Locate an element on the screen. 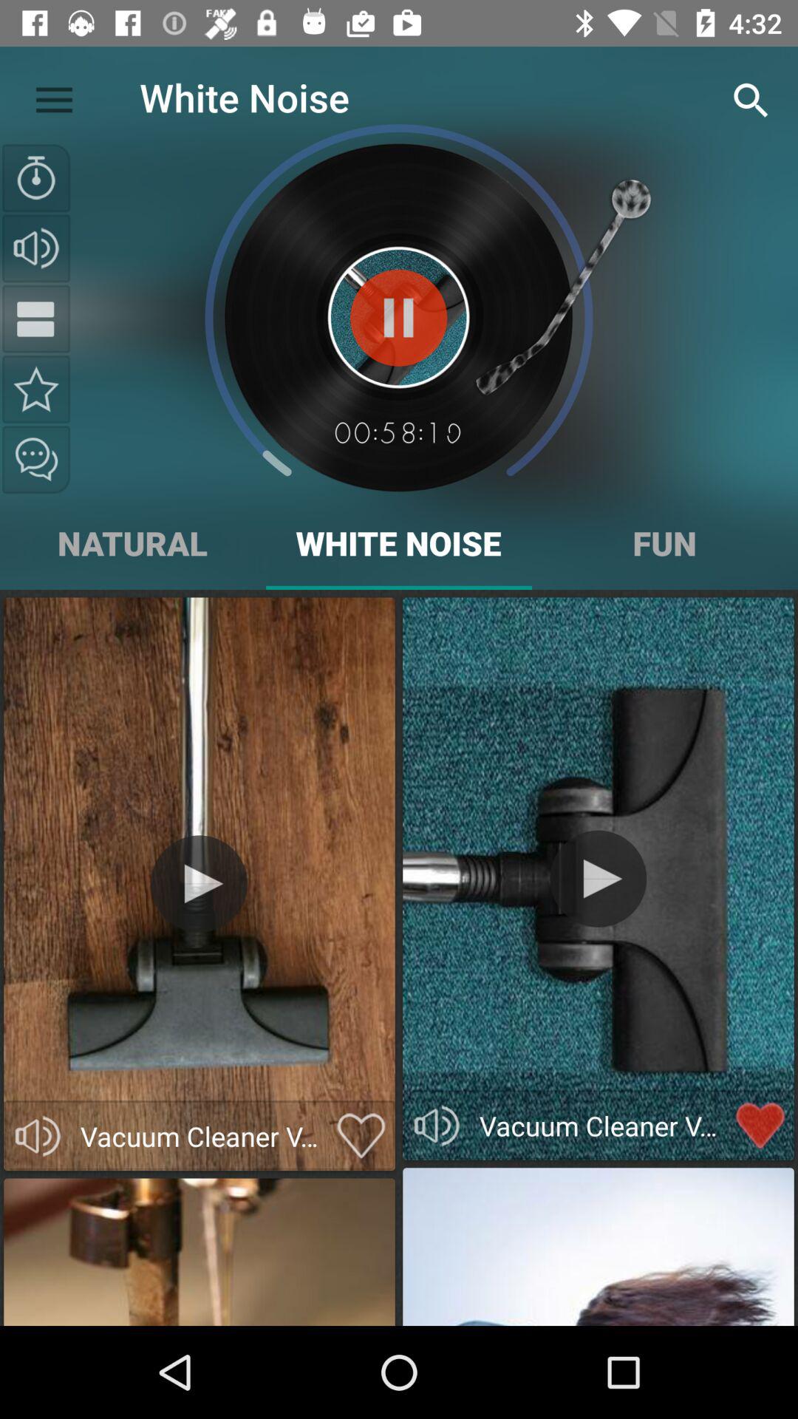  play video is located at coordinates (598, 878).